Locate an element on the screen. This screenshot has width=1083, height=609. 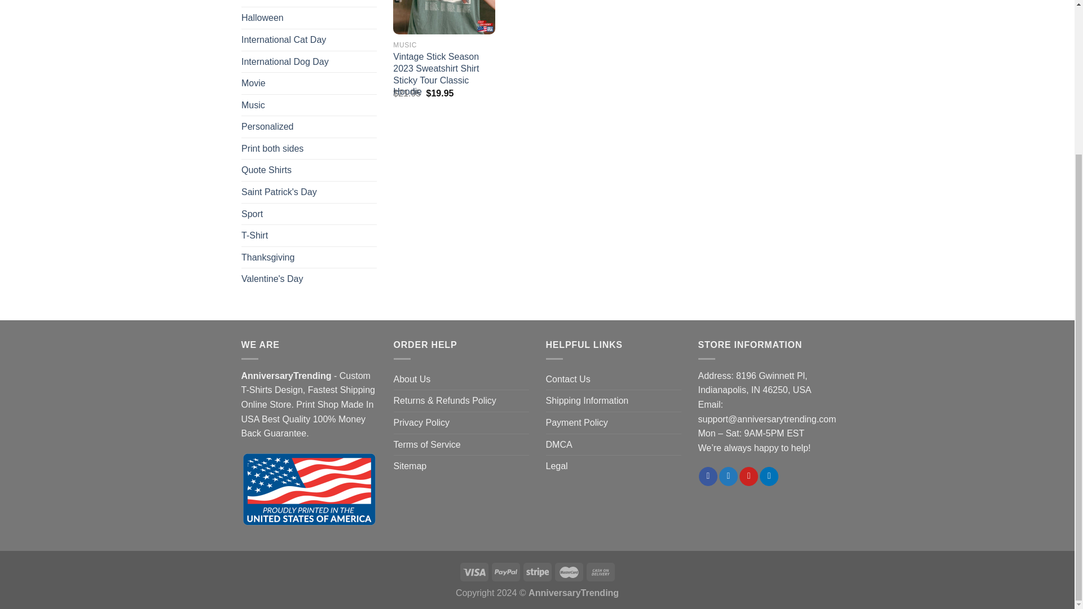
Print both sides is located at coordinates (309, 149).